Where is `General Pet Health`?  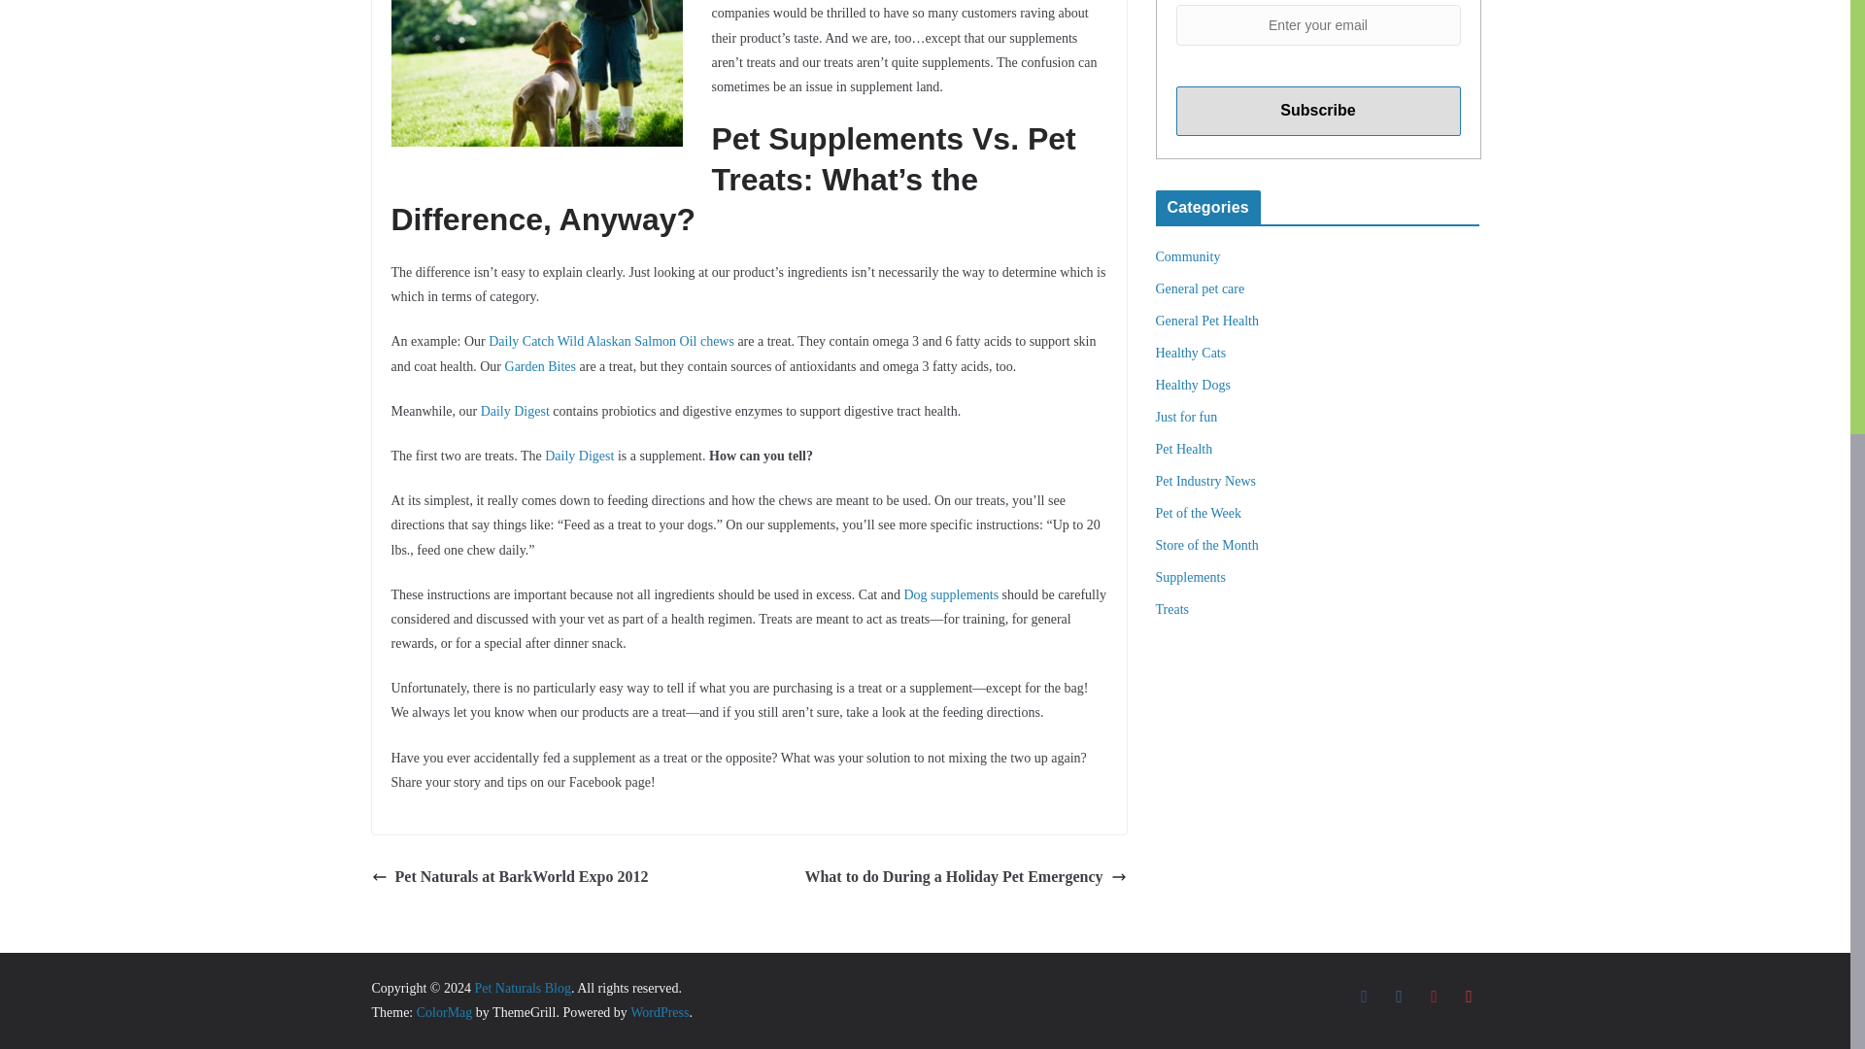
General Pet Health is located at coordinates (1208, 321).